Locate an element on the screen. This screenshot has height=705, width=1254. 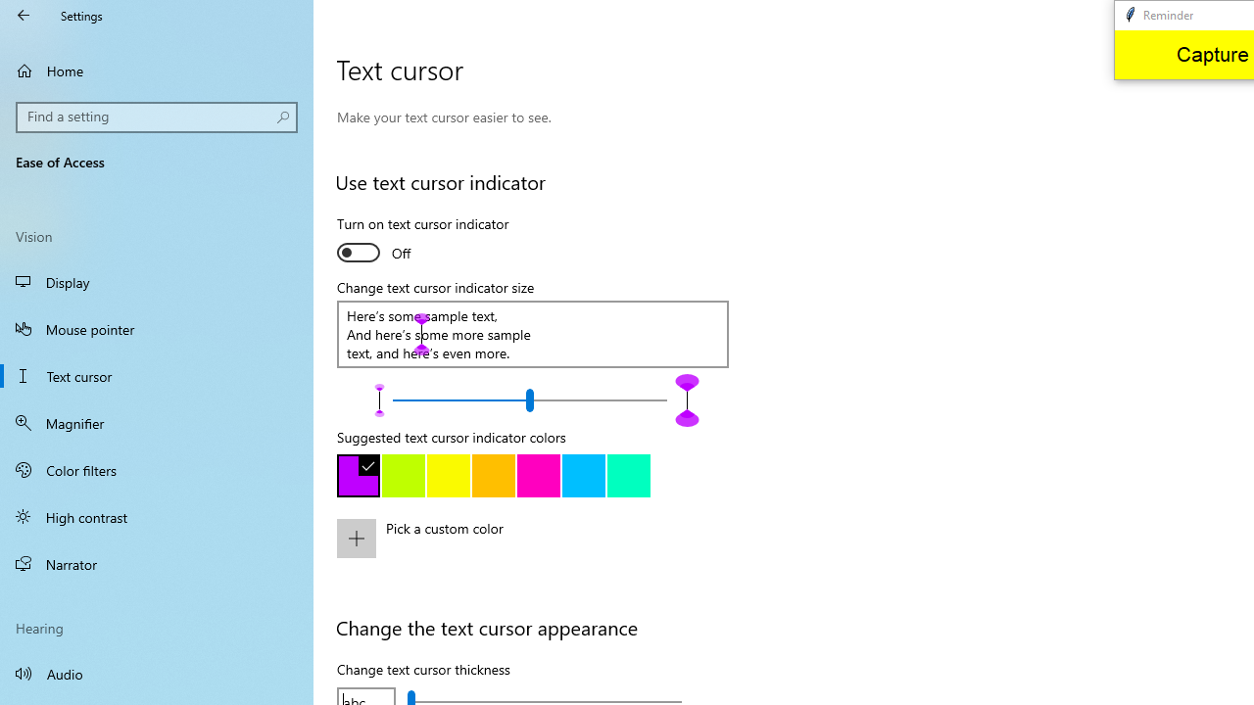
High contrast is located at coordinates (157, 517).